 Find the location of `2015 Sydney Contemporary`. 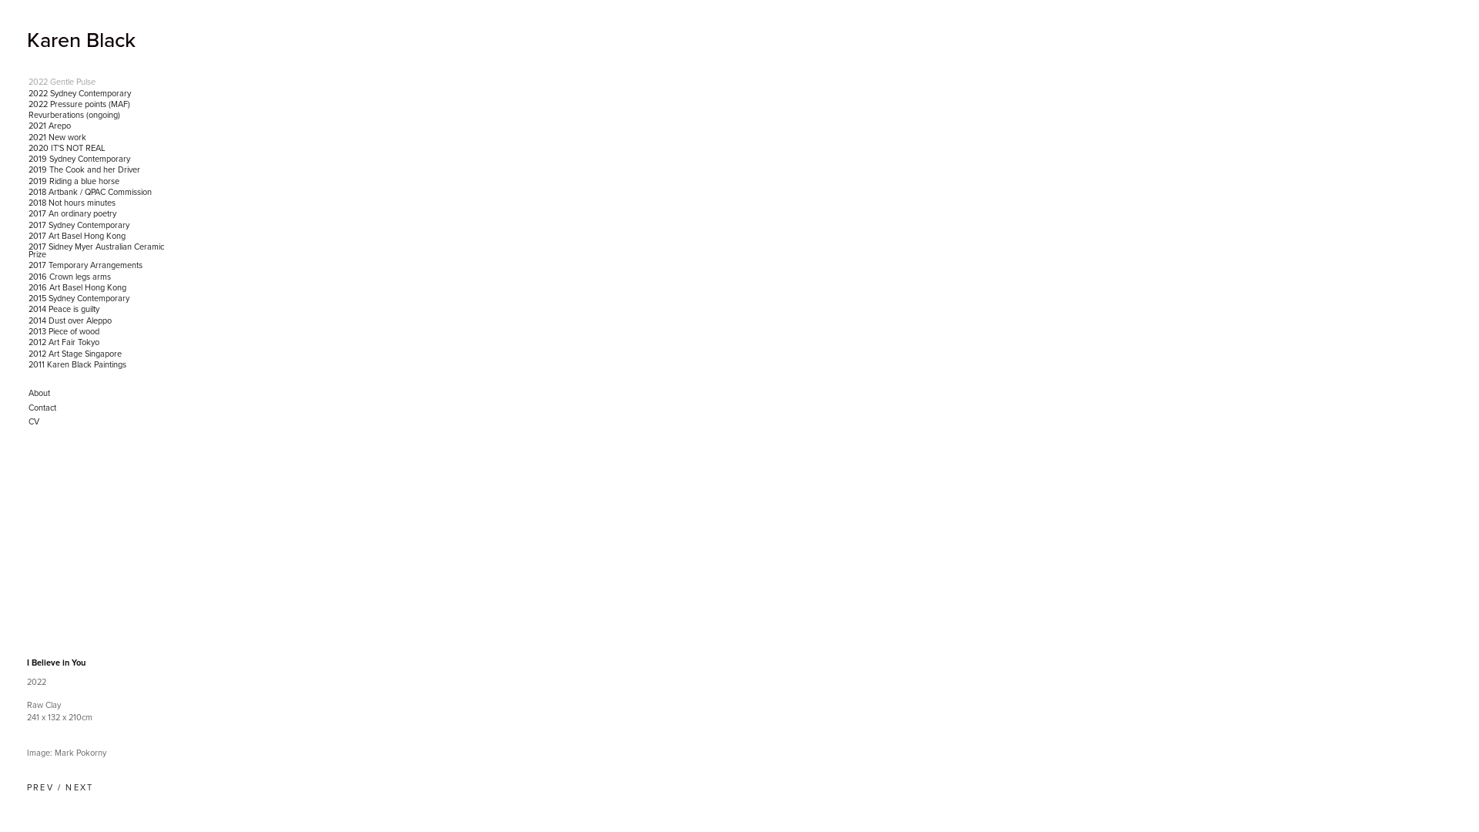

2015 Sydney Contemporary is located at coordinates (100, 299).